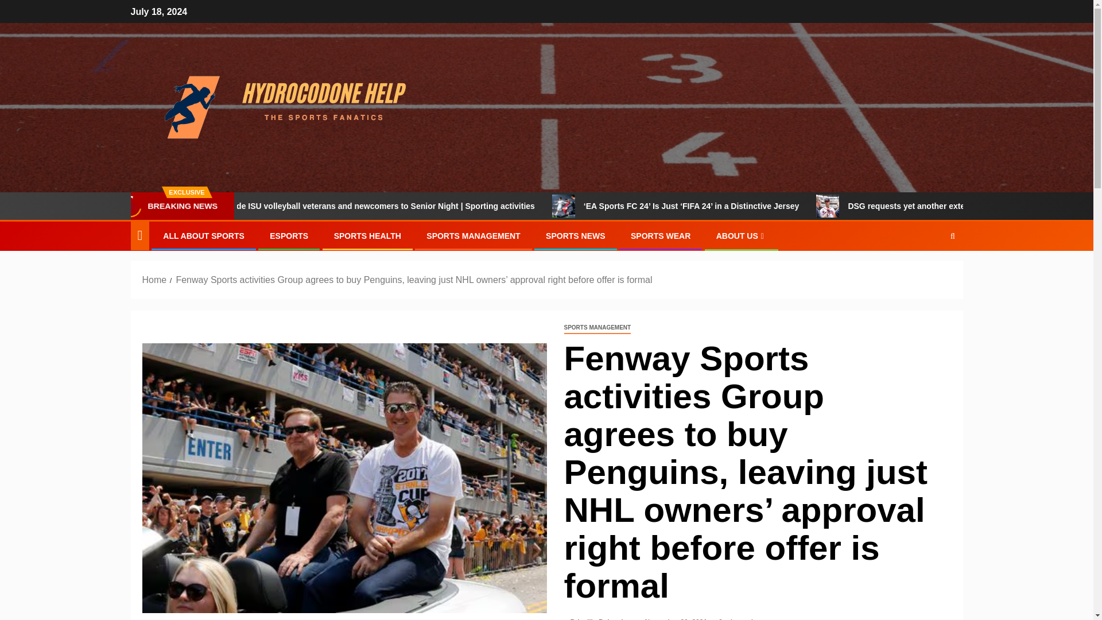  I want to click on SPORTS NEWS, so click(575, 235).